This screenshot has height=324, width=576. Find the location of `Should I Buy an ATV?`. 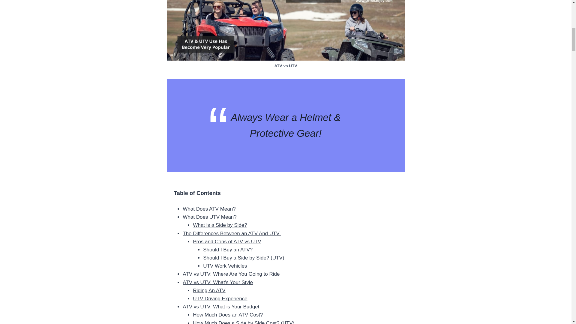

Should I Buy an ATV? is located at coordinates (228, 250).